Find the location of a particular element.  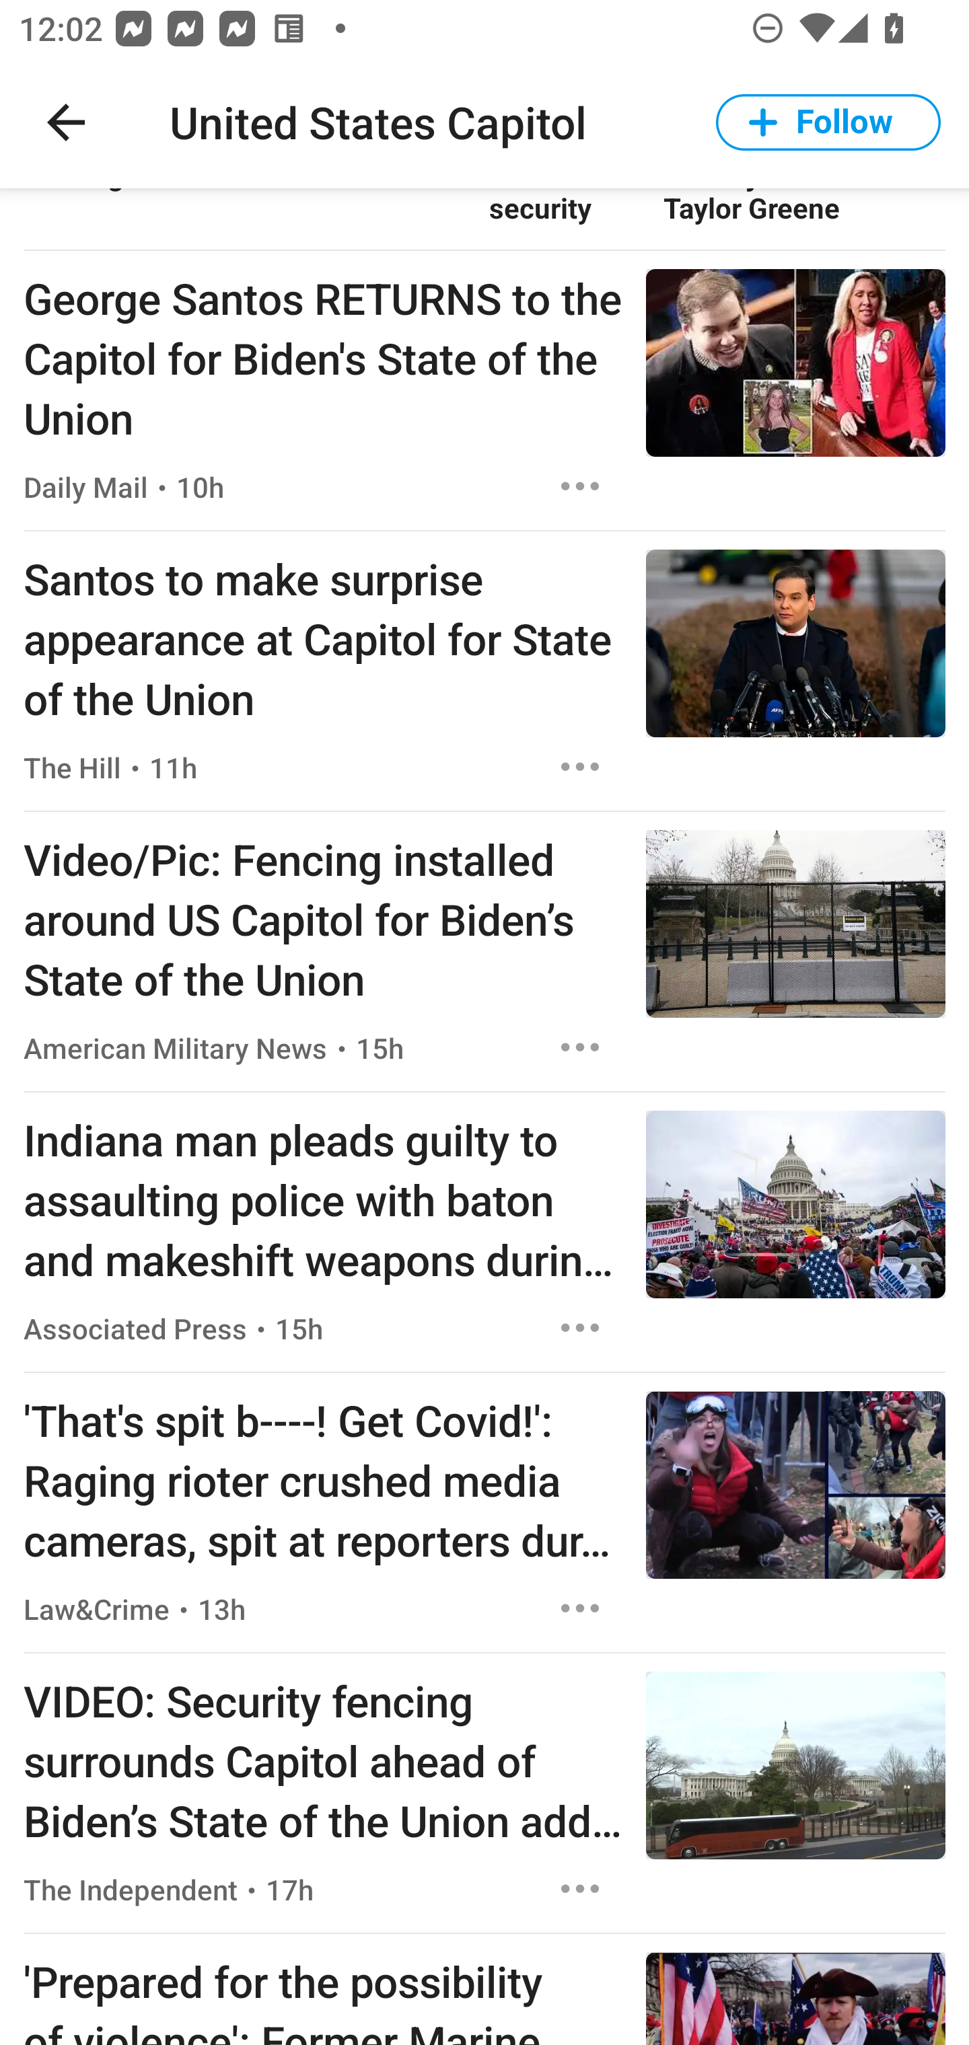

Navigate up is located at coordinates (66, 122).